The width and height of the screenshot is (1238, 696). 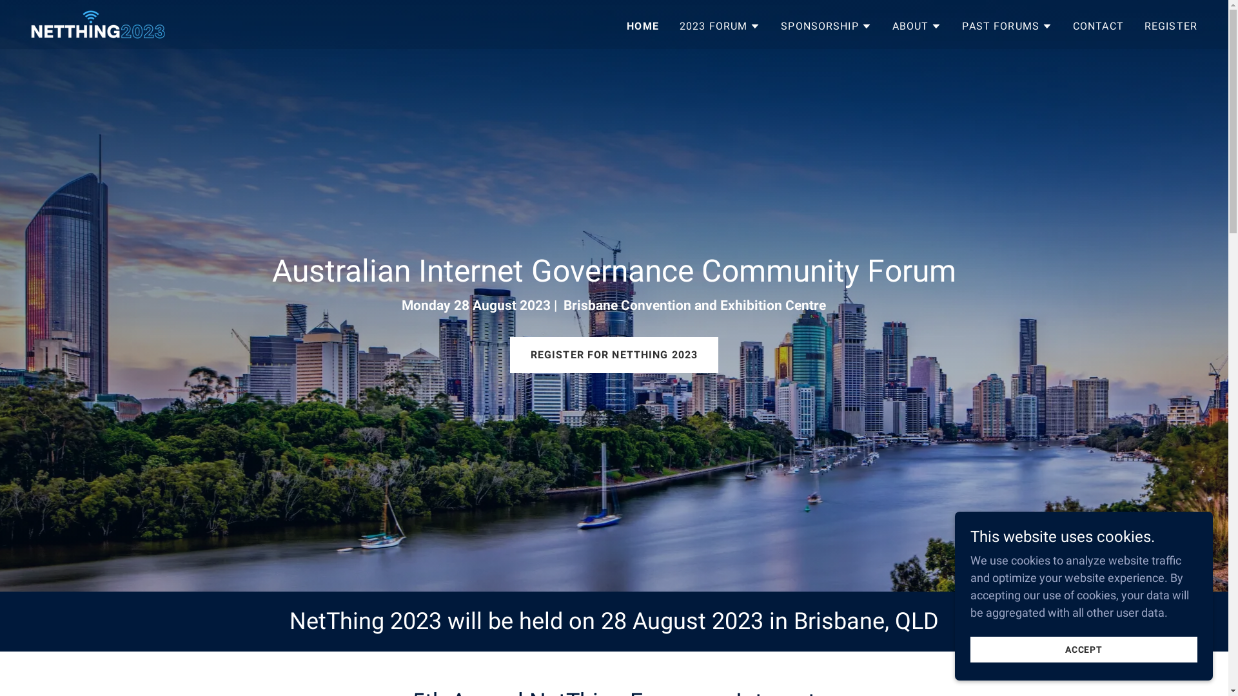 I want to click on REGISTER, so click(x=1171, y=26).